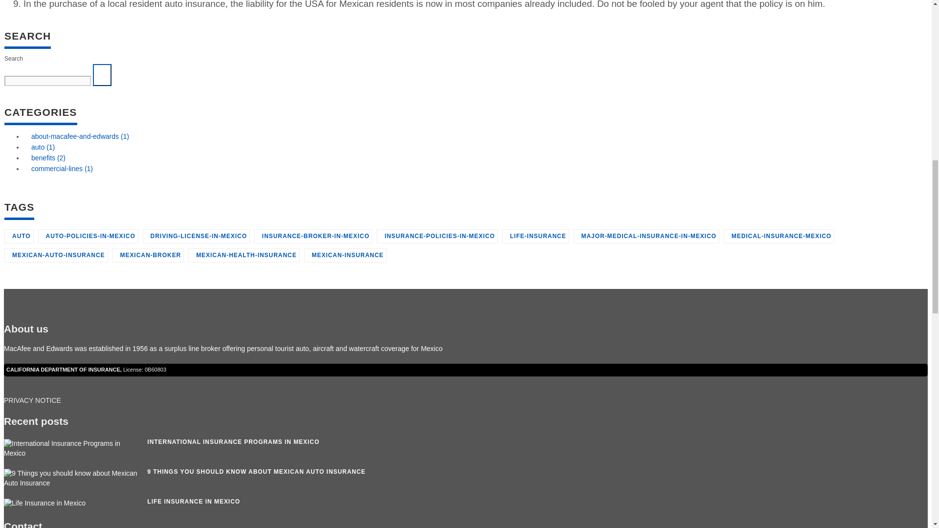  What do you see at coordinates (194, 502) in the screenshot?
I see `LIFE INSURANCE IN MEXICO` at bounding box center [194, 502].